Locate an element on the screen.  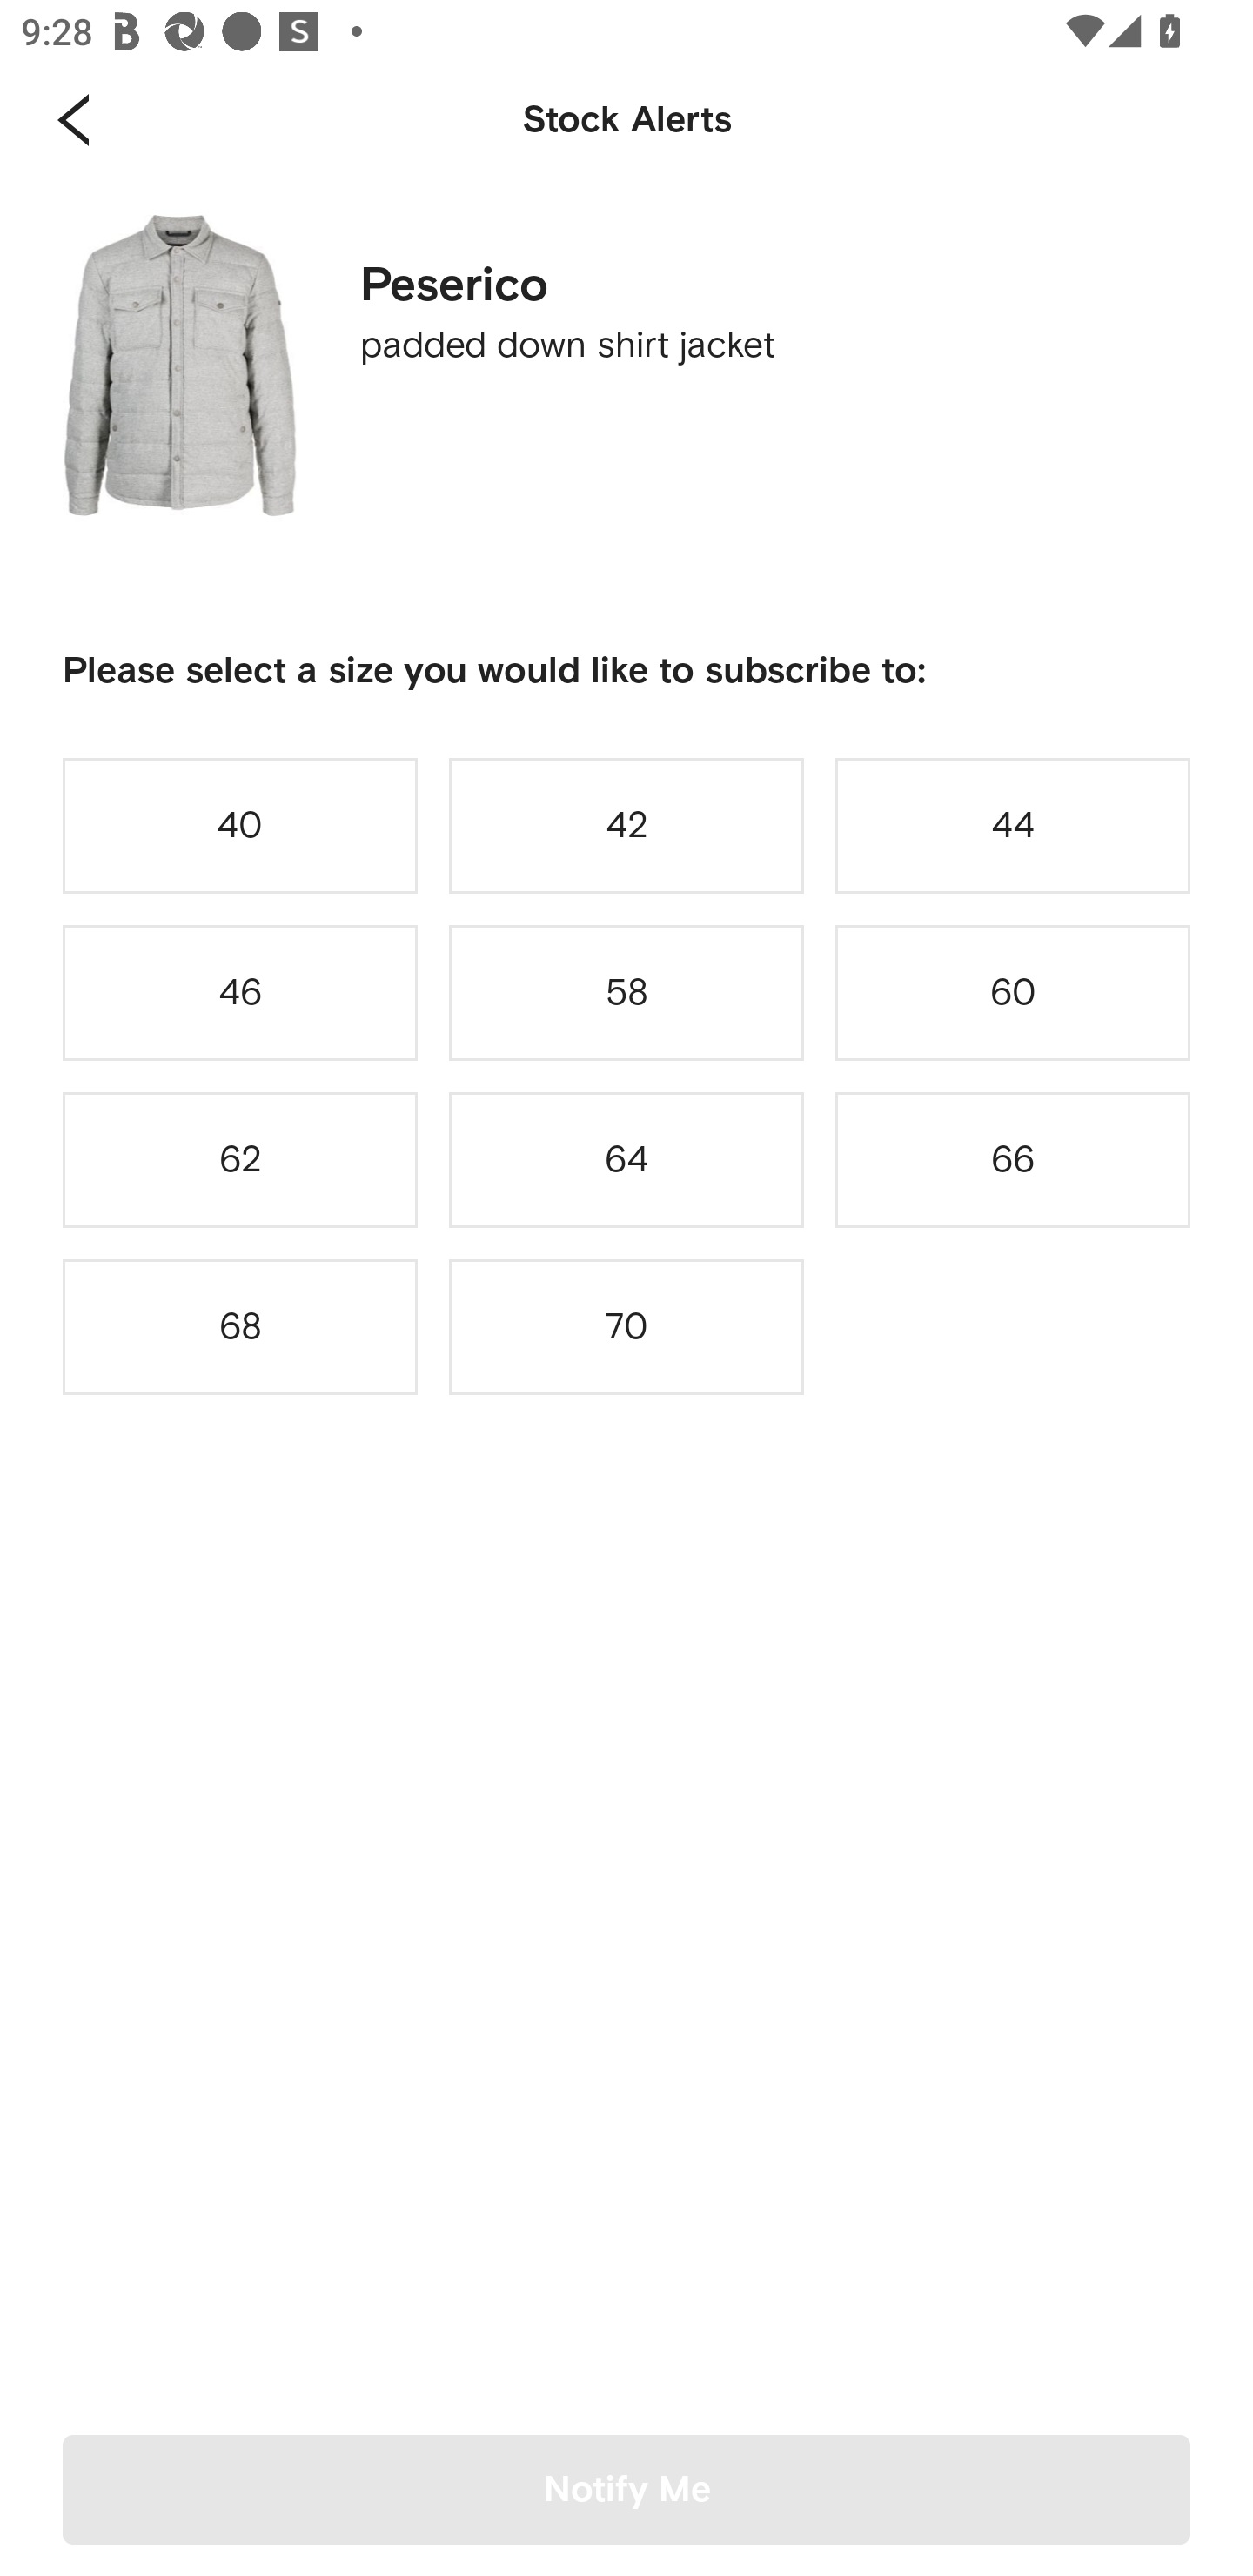
42 is located at coordinates (626, 825).